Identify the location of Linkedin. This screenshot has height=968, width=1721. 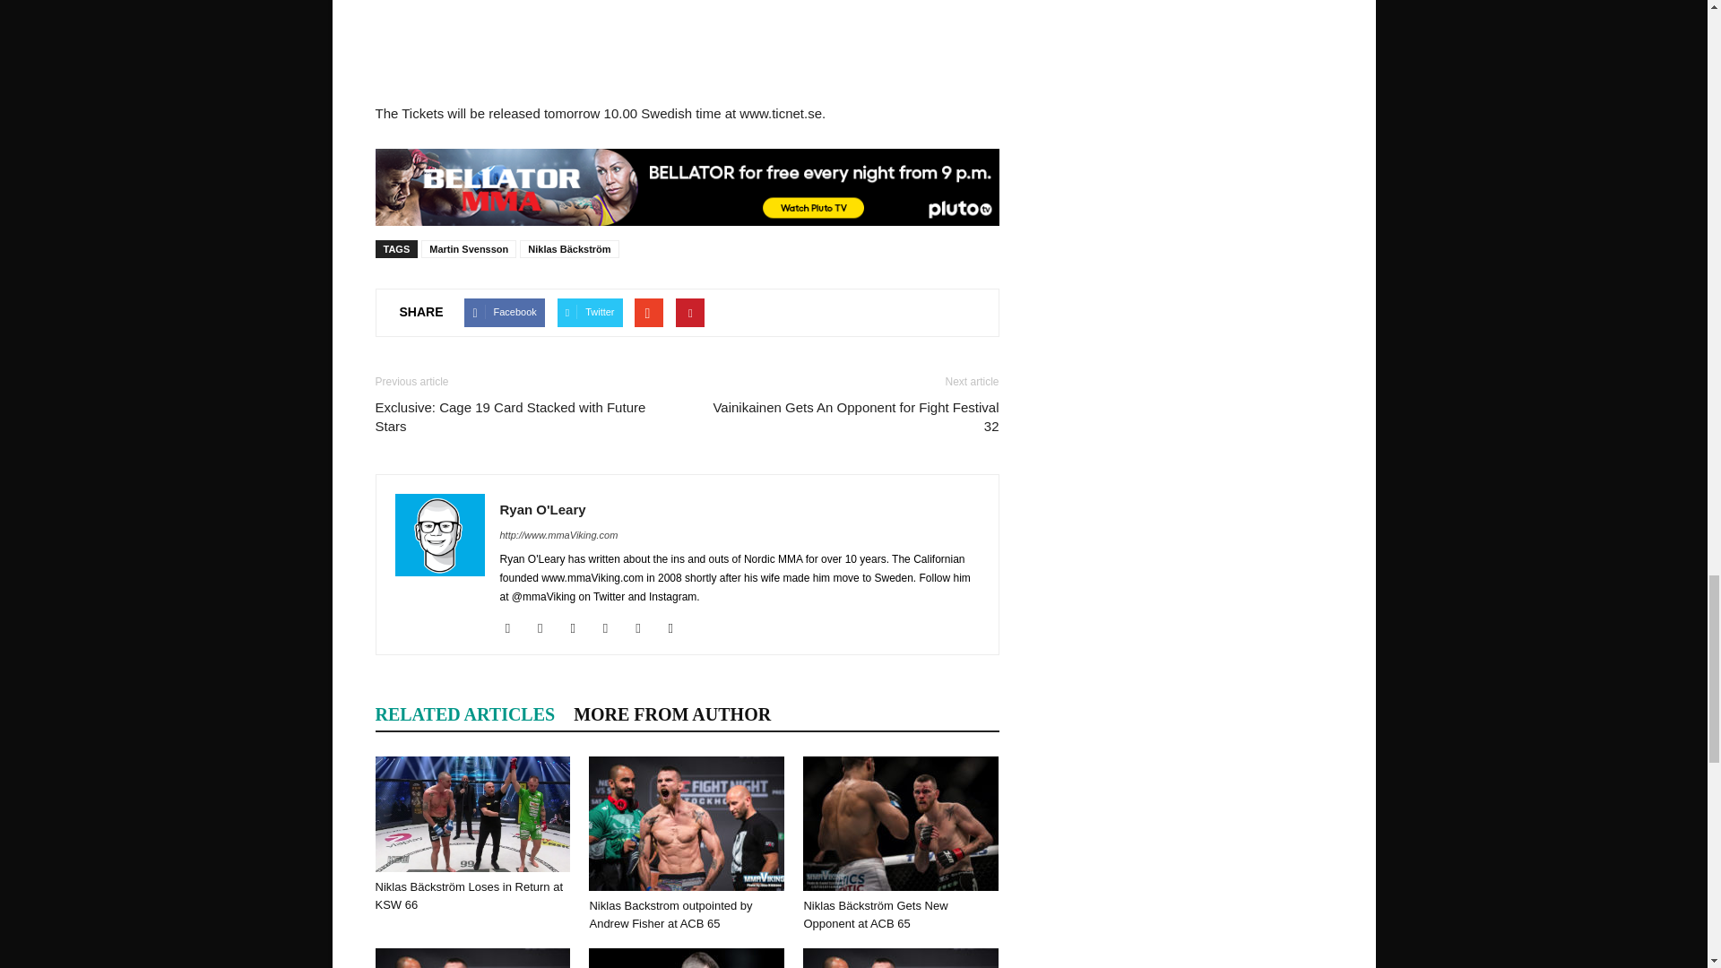
(612, 627).